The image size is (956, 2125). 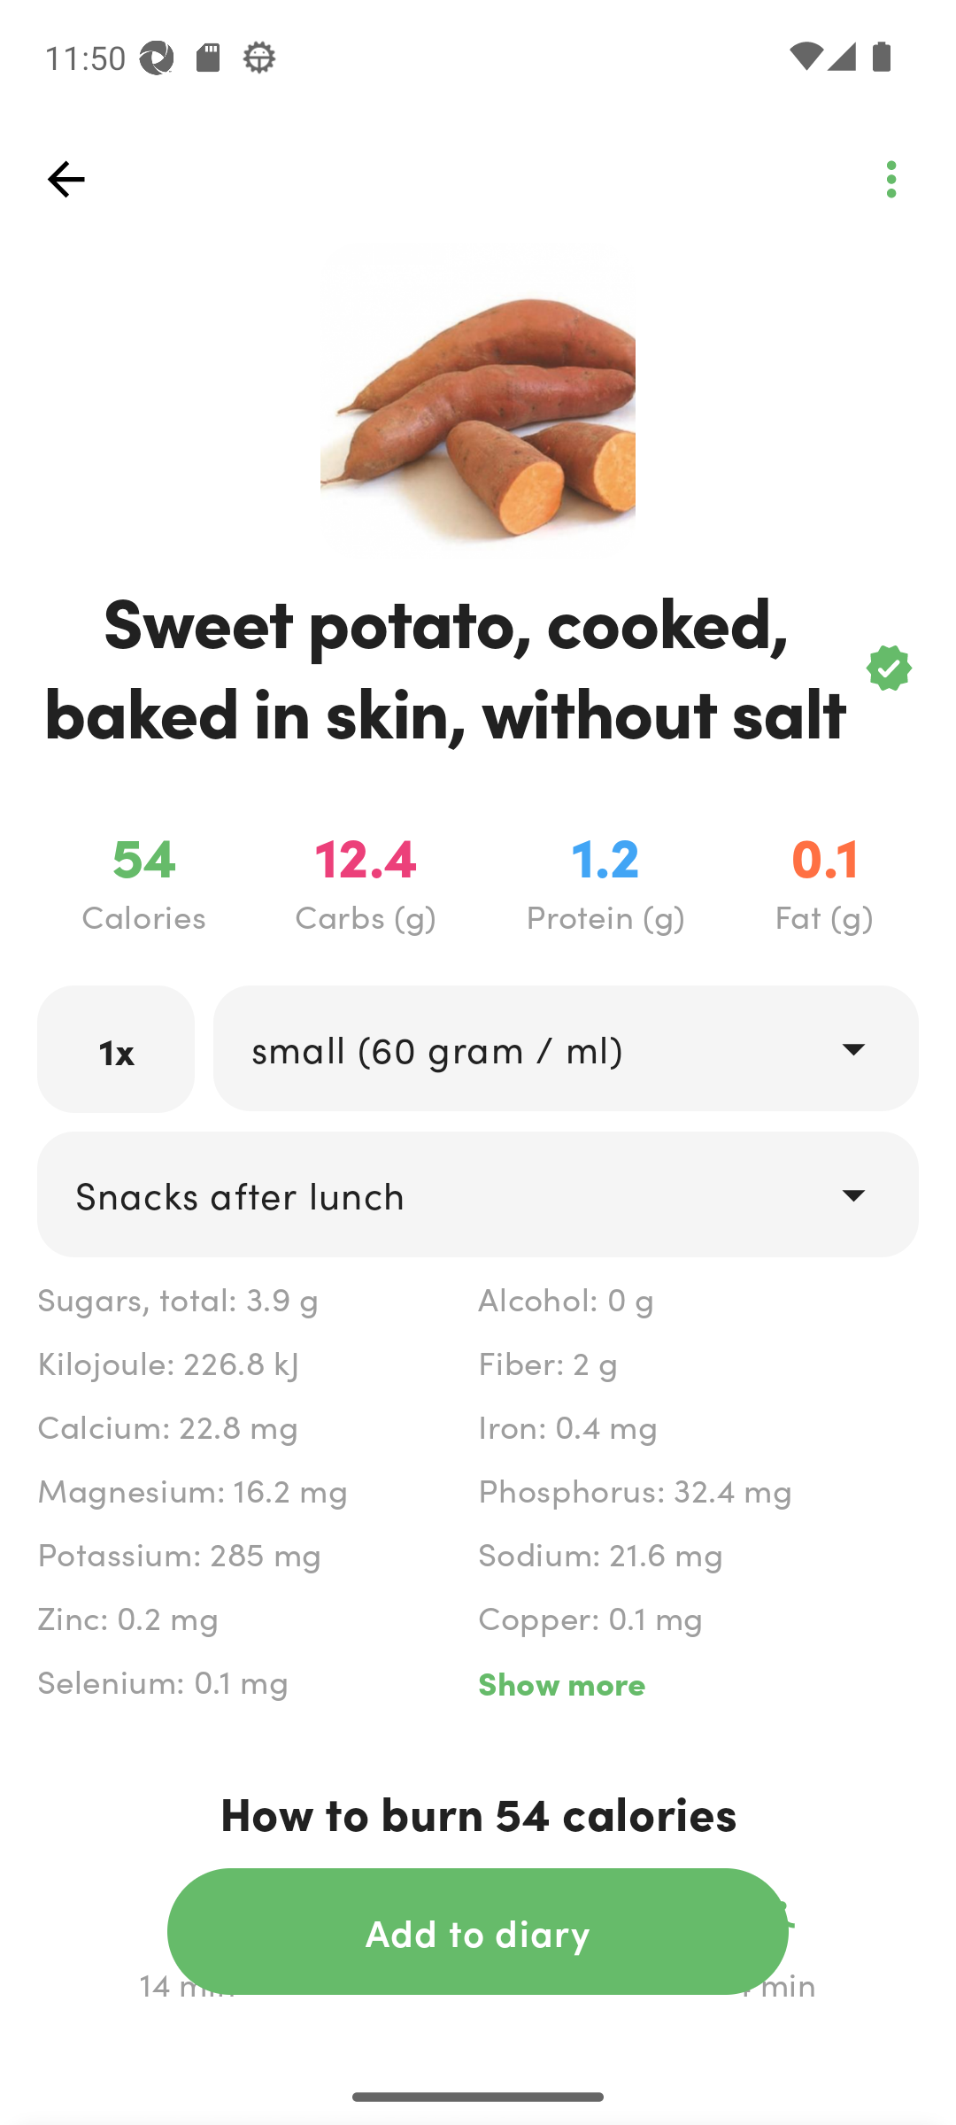 I want to click on drop_down small (60 gram / ml), so click(x=565, y=1048).